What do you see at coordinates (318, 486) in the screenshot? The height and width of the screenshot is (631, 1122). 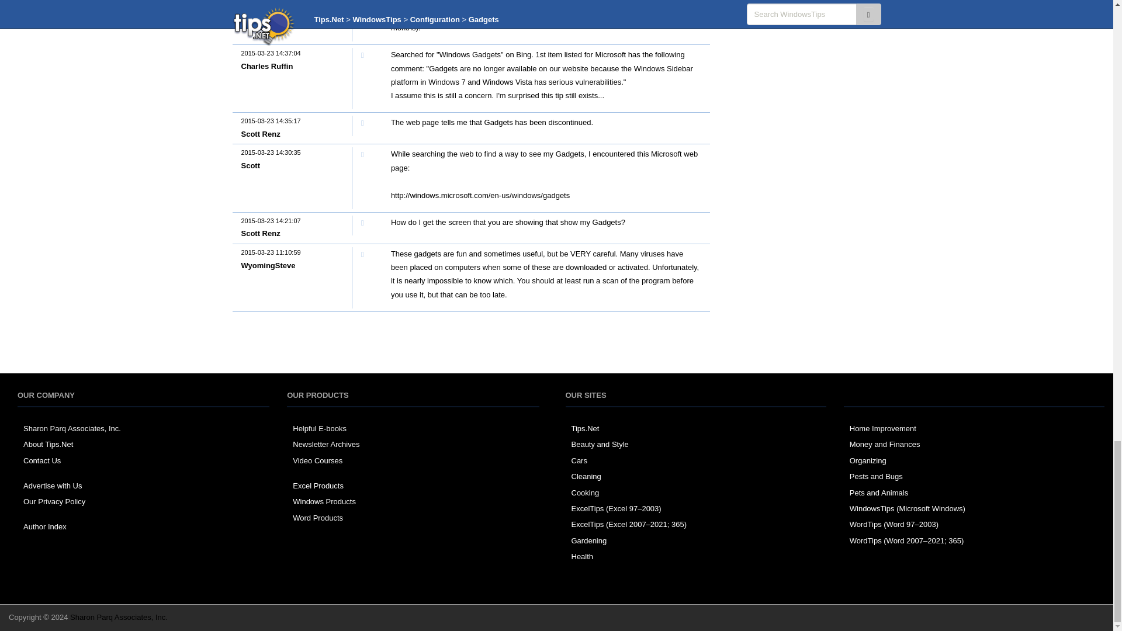 I see `Excel Products` at bounding box center [318, 486].